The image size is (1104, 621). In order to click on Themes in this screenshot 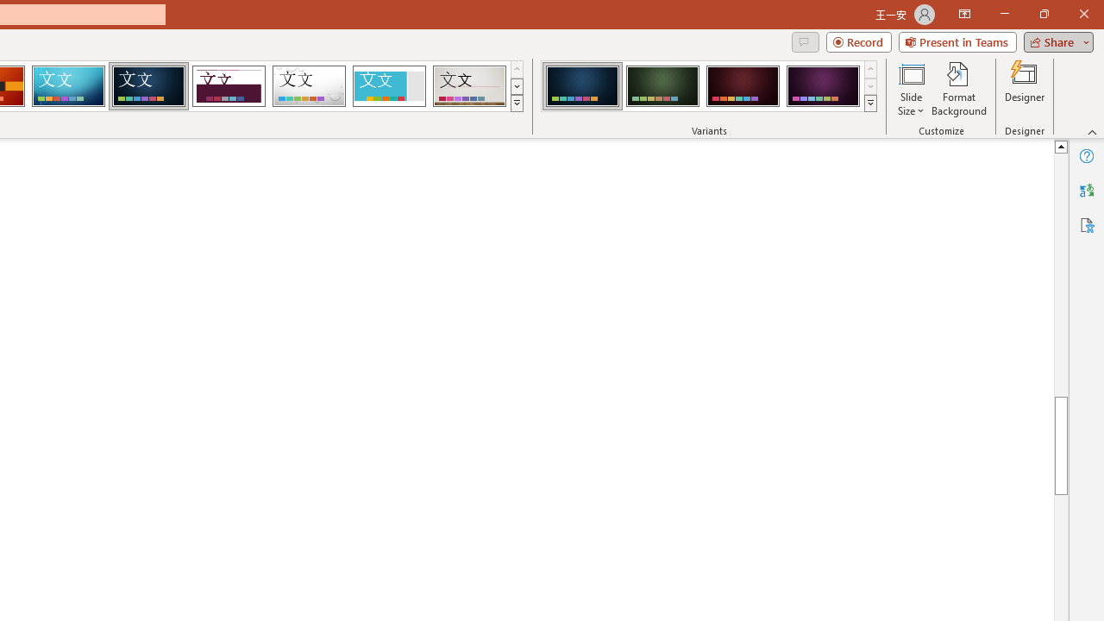, I will do `click(516, 103)`.